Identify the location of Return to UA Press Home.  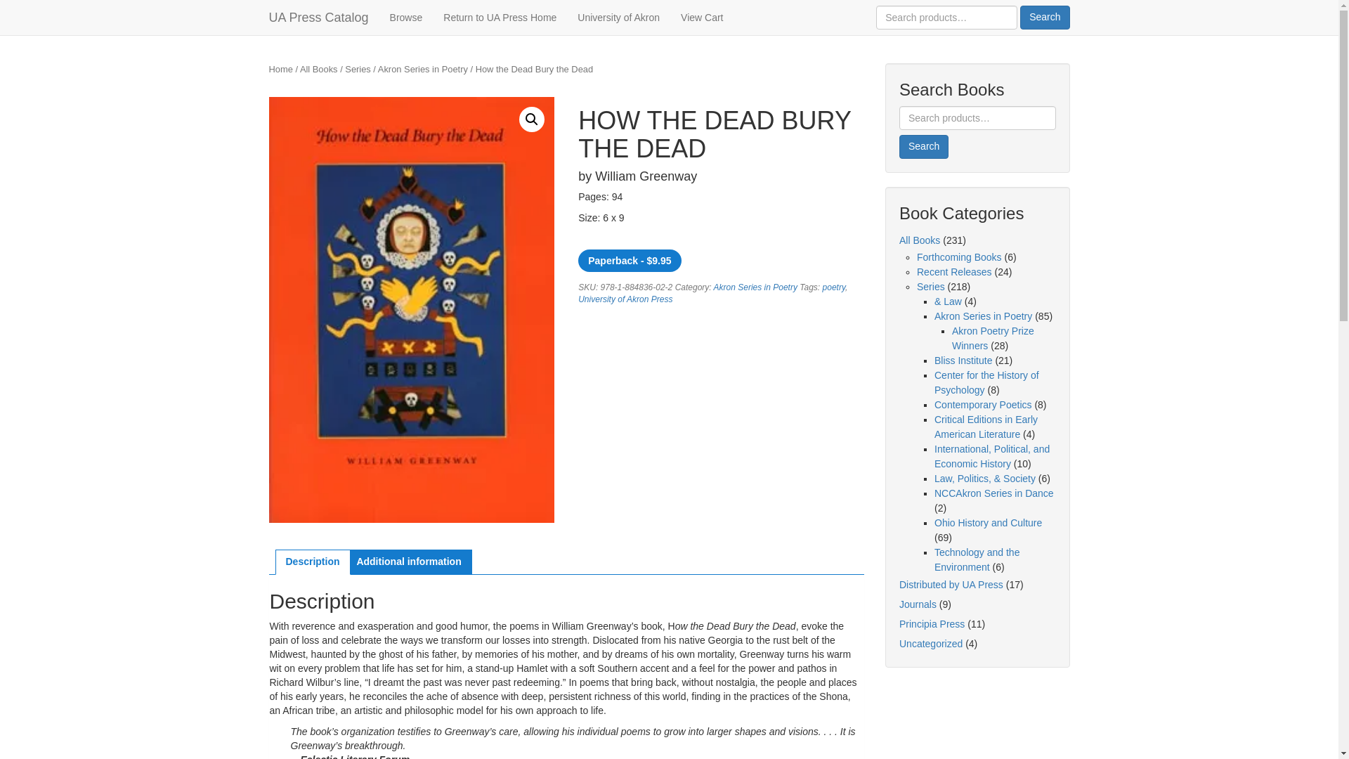
(500, 17).